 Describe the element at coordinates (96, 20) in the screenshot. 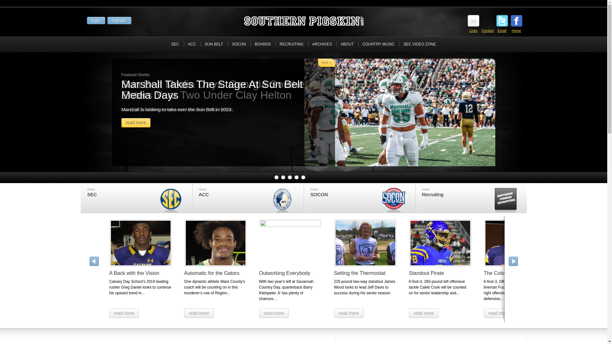

I see `login` at that location.